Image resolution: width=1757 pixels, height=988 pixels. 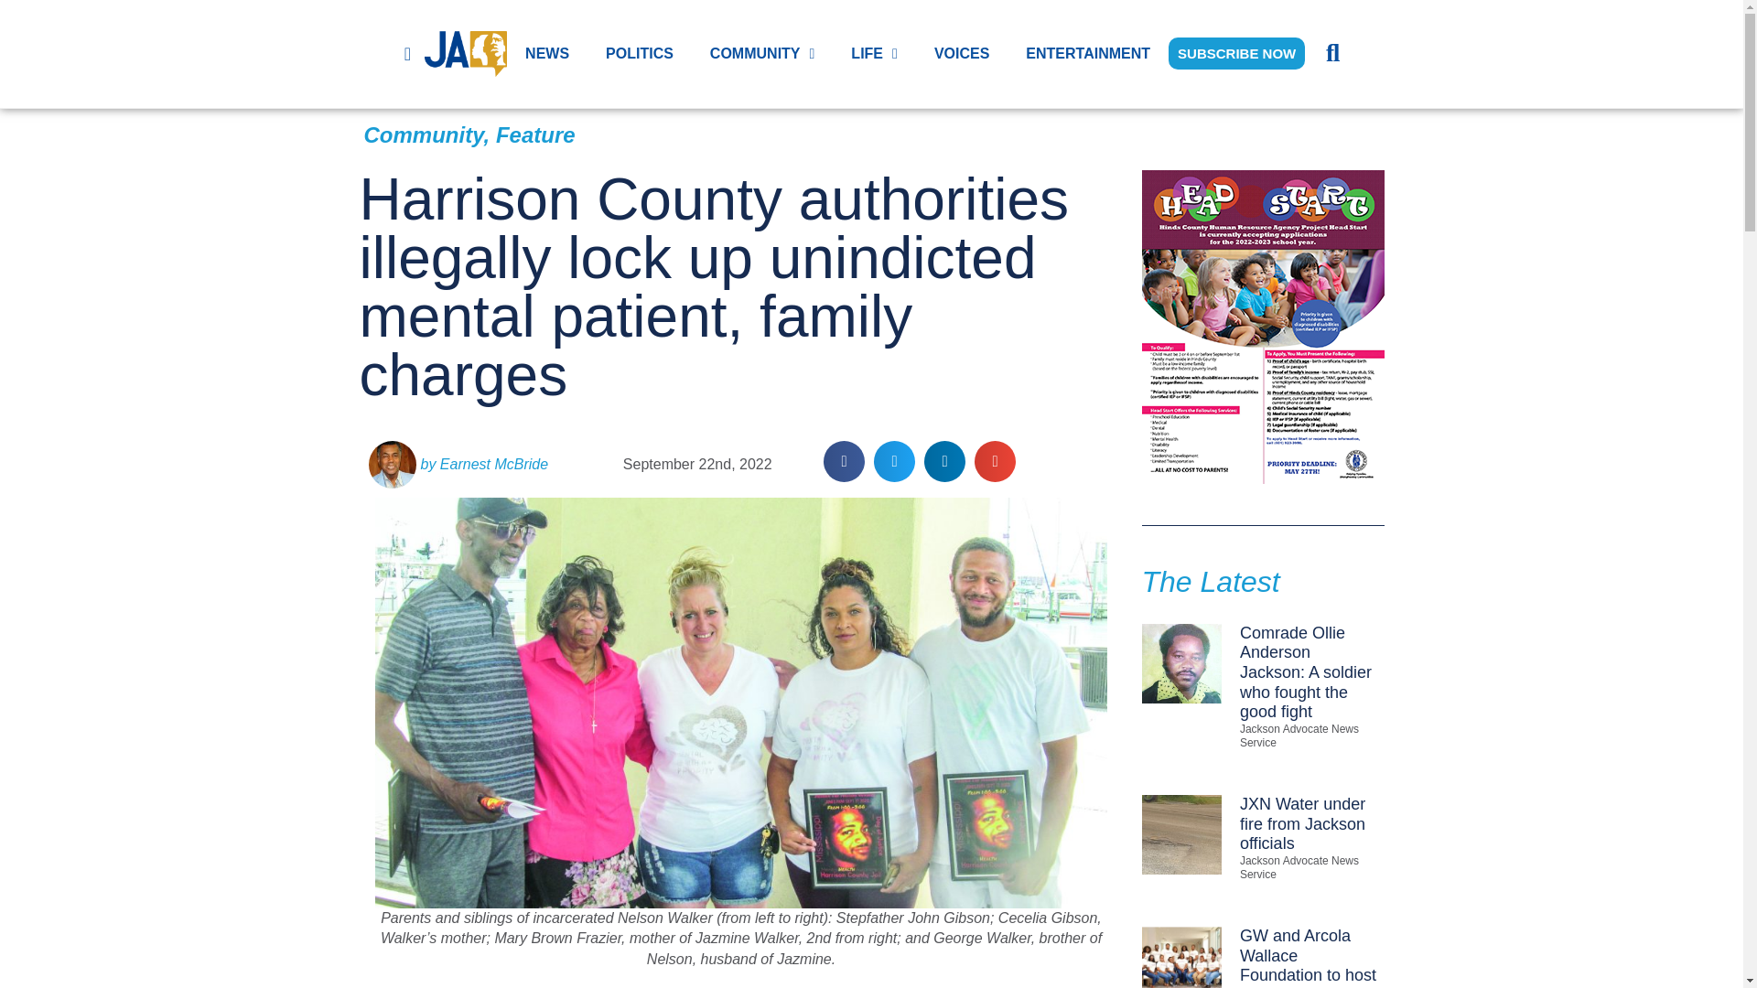 What do you see at coordinates (1087, 53) in the screenshot?
I see `ENTERTAINMENT` at bounding box center [1087, 53].